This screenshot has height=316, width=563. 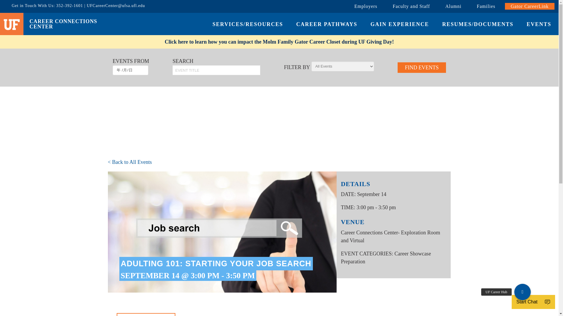 What do you see at coordinates (486, 6) in the screenshot?
I see `Families` at bounding box center [486, 6].